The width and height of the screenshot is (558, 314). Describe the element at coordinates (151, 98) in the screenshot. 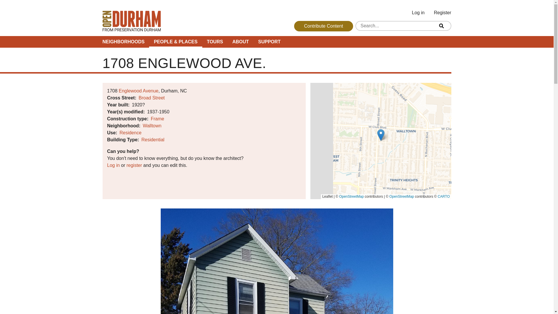

I see `Broad Street` at that location.